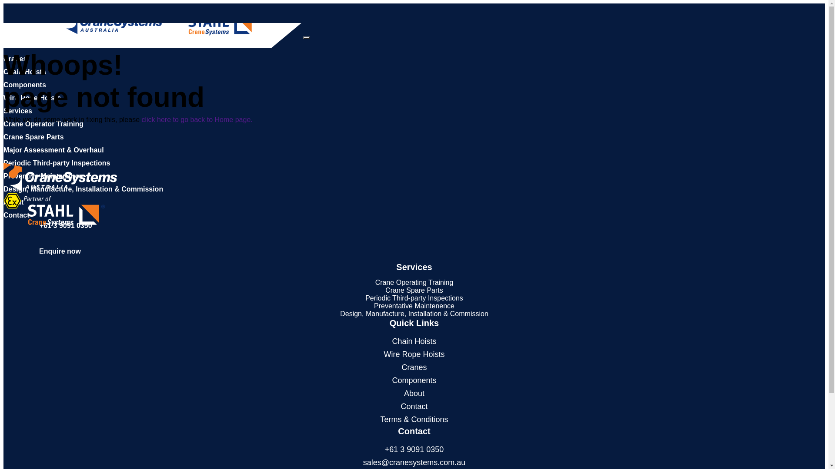 This screenshot has height=469, width=835. What do you see at coordinates (414, 393) in the screenshot?
I see `About` at bounding box center [414, 393].